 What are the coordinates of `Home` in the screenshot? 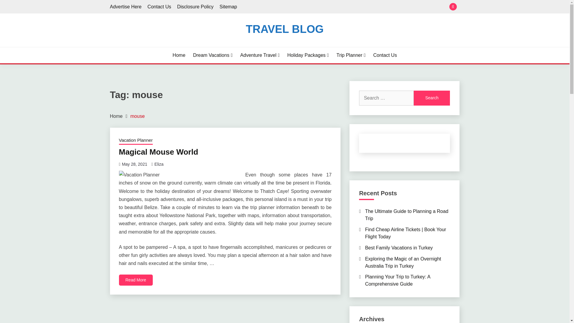 It's located at (179, 55).